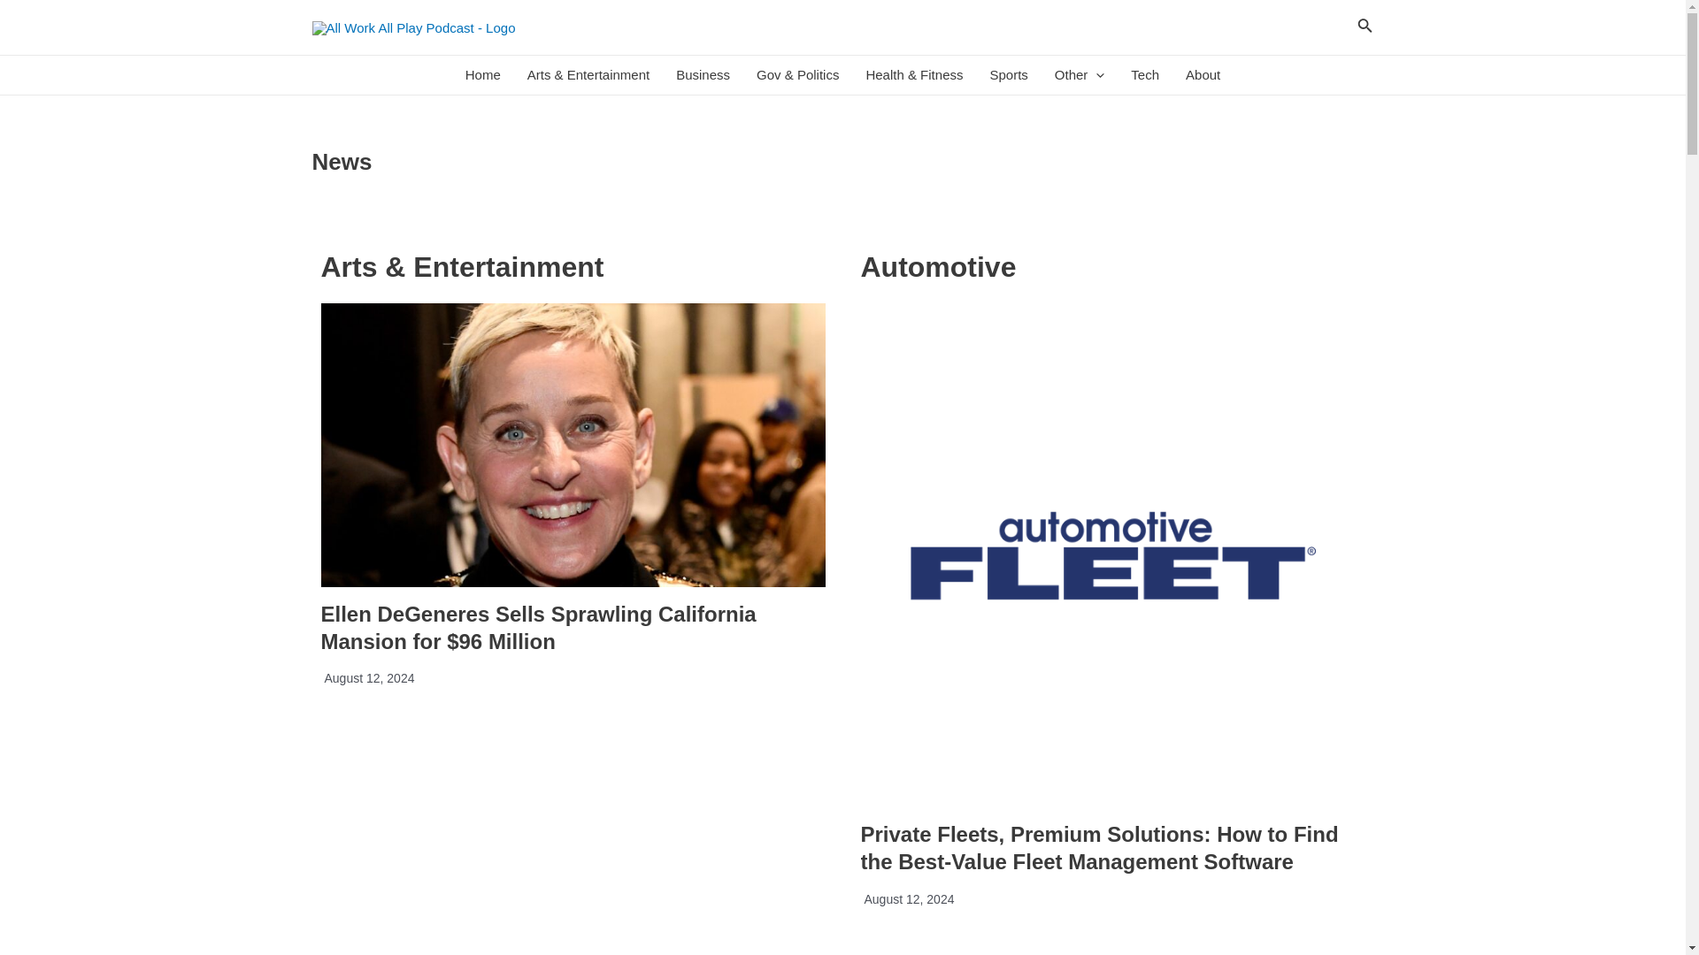 The image size is (1699, 955). What do you see at coordinates (703, 74) in the screenshot?
I see `Business` at bounding box center [703, 74].